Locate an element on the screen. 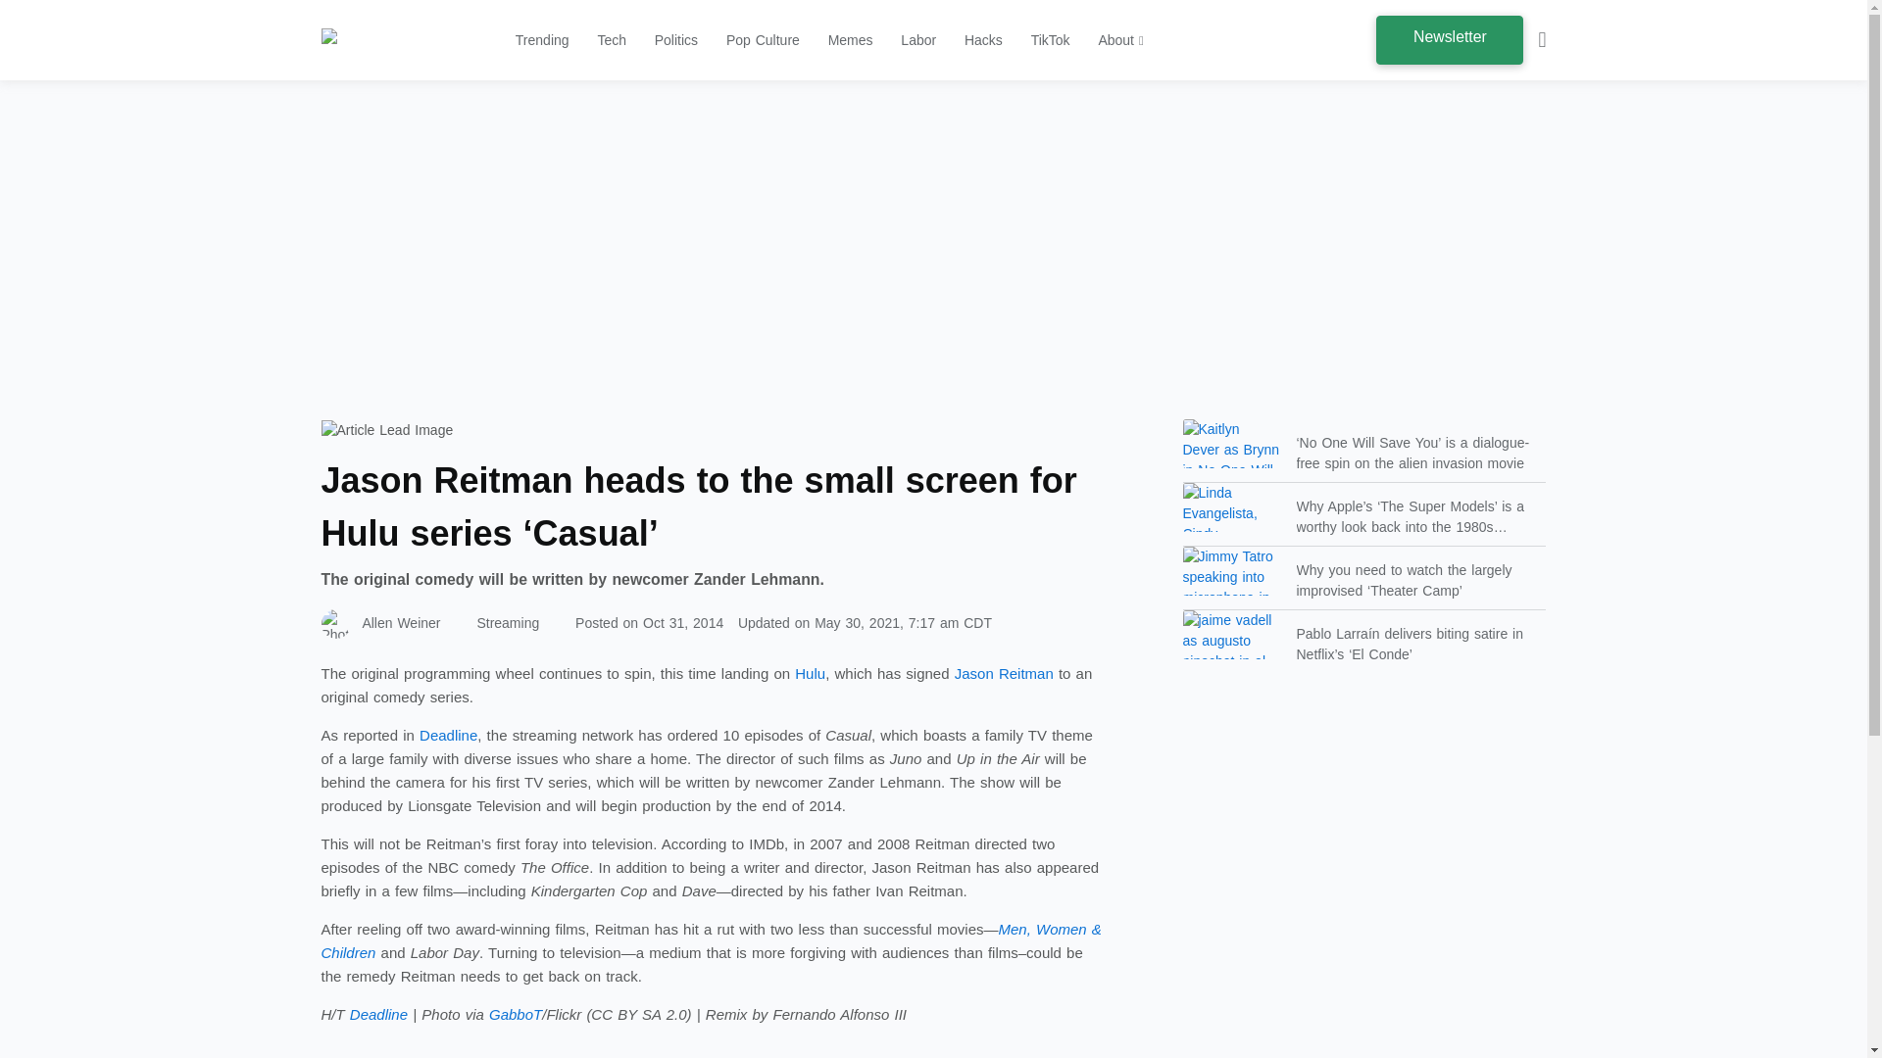  Trending is located at coordinates (543, 39).